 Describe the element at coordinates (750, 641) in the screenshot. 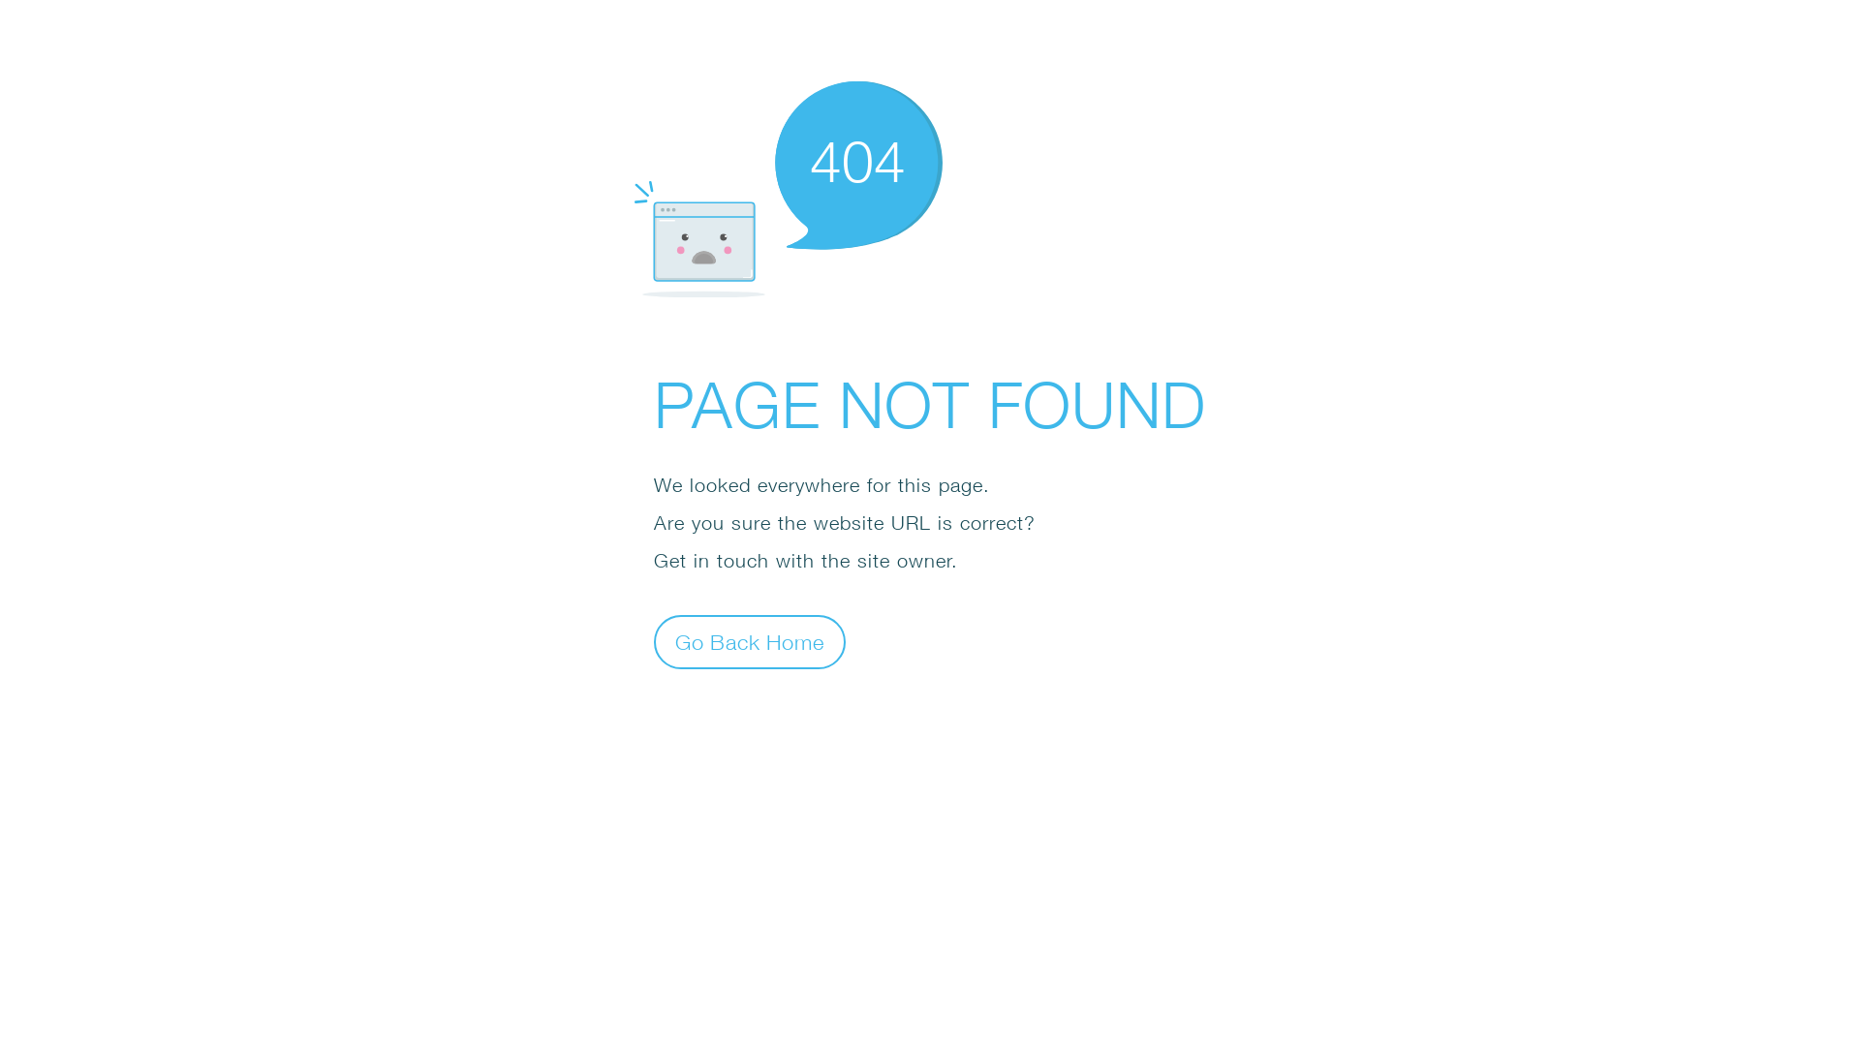

I see `Go Back Home` at that location.